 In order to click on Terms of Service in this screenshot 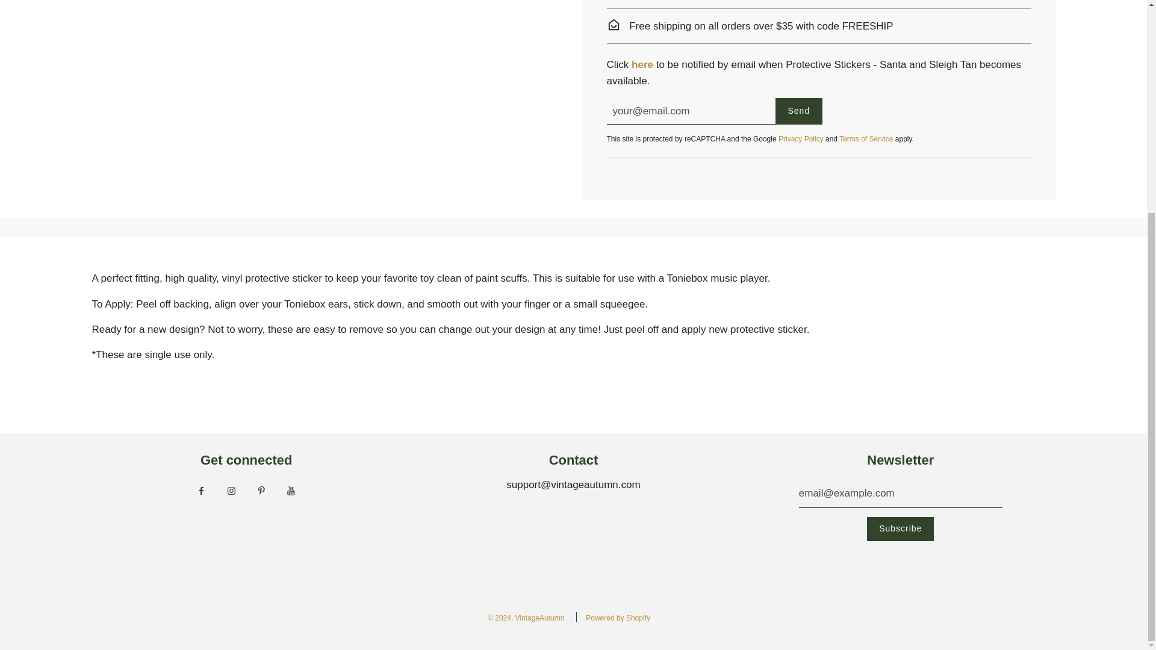, I will do `click(866, 138)`.